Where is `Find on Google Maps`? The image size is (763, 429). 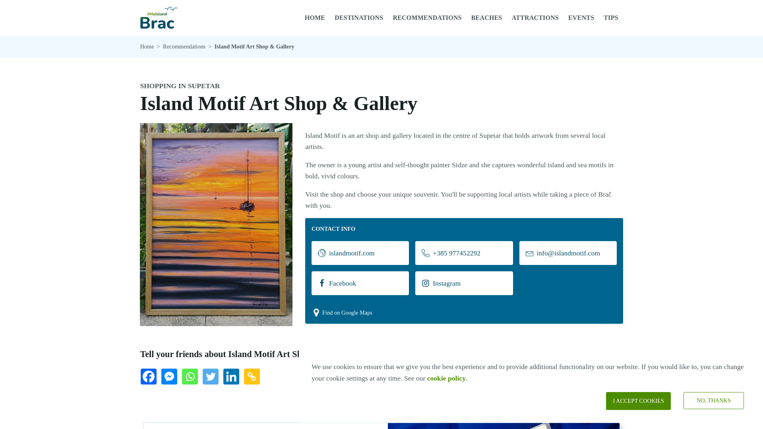
Find on Google Maps is located at coordinates (342, 313).